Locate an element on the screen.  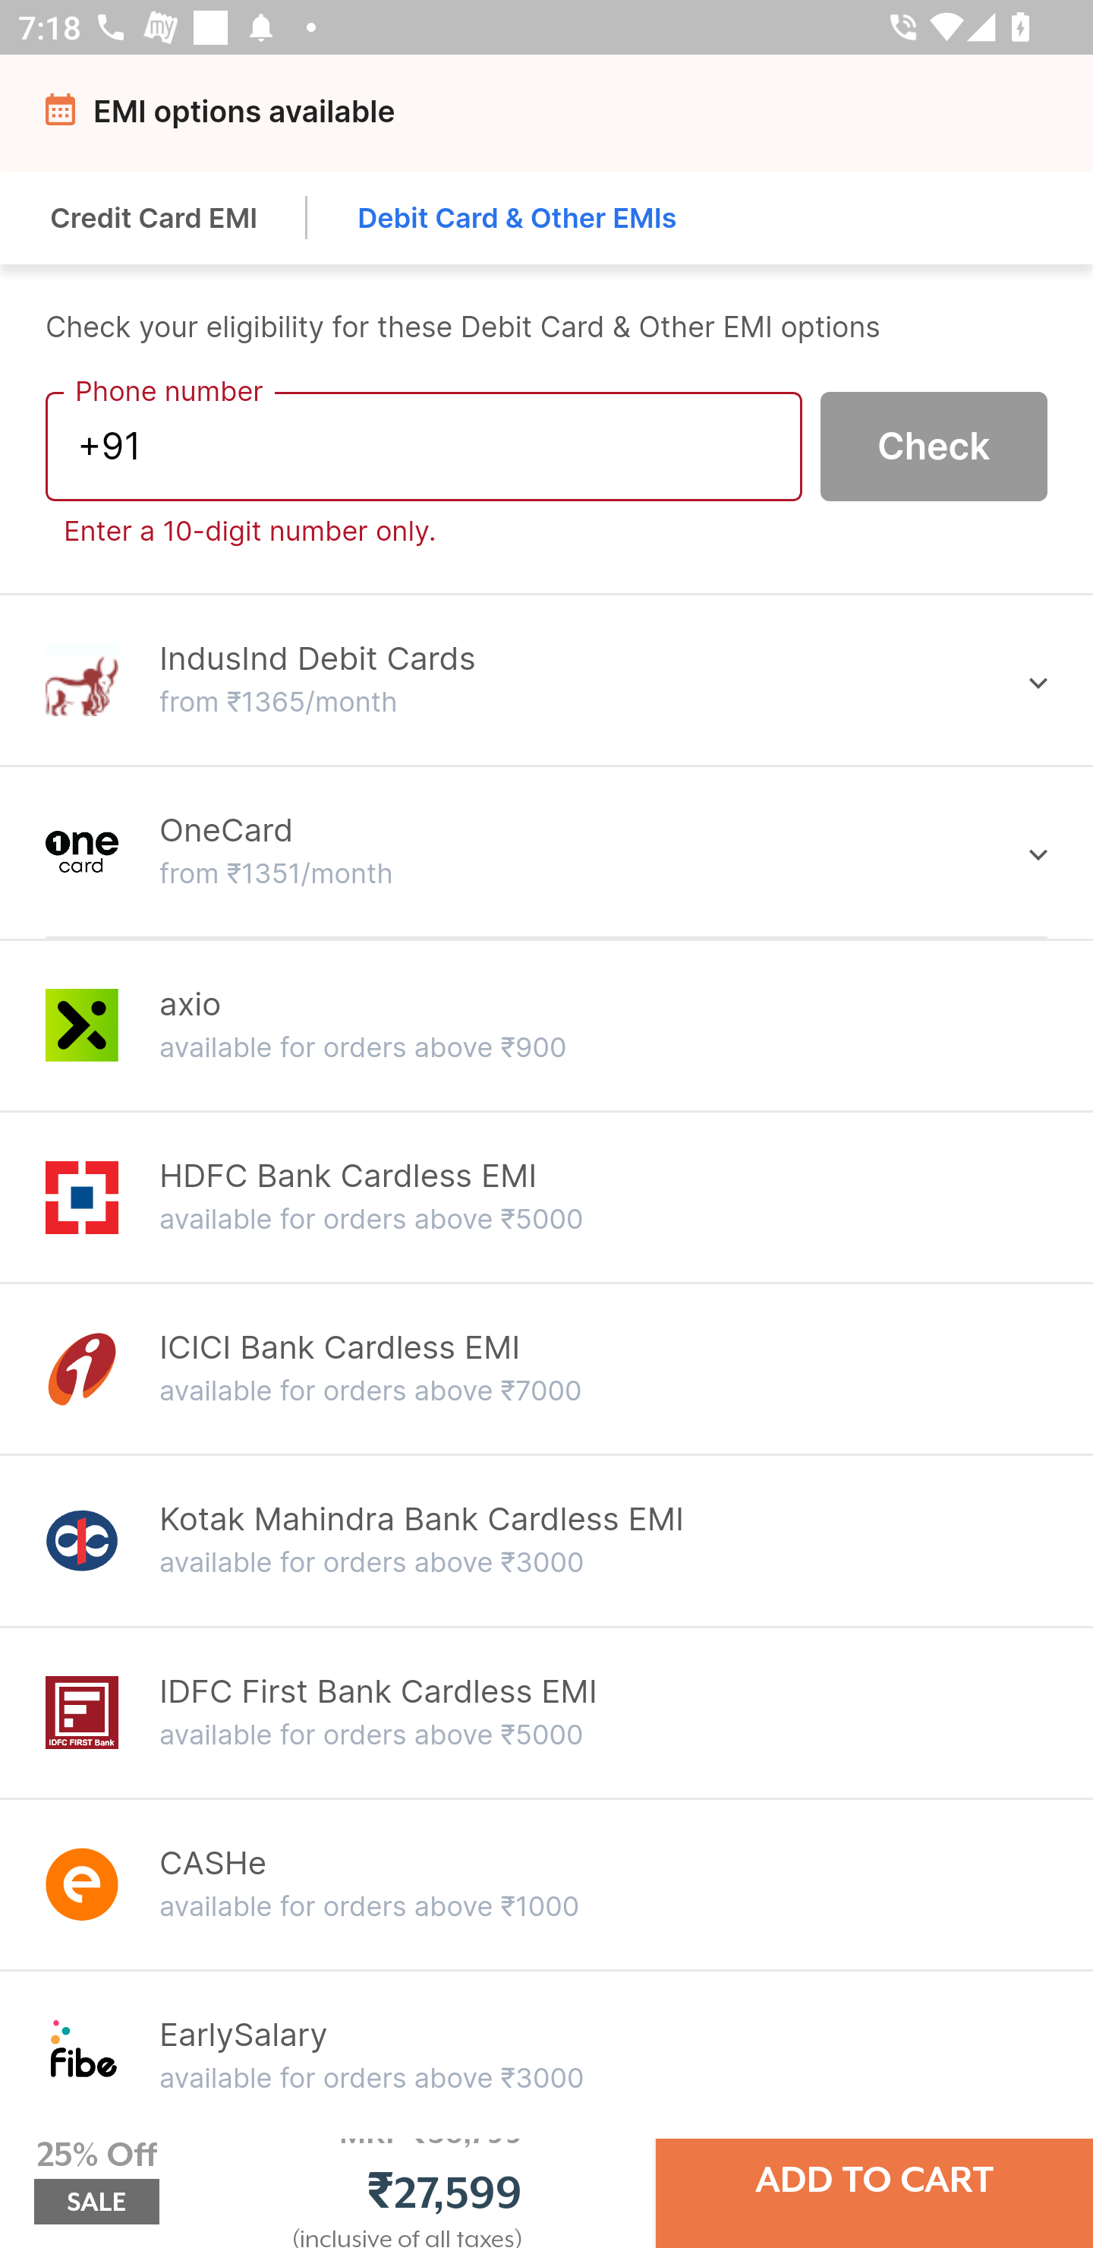
Check is located at coordinates (934, 445).